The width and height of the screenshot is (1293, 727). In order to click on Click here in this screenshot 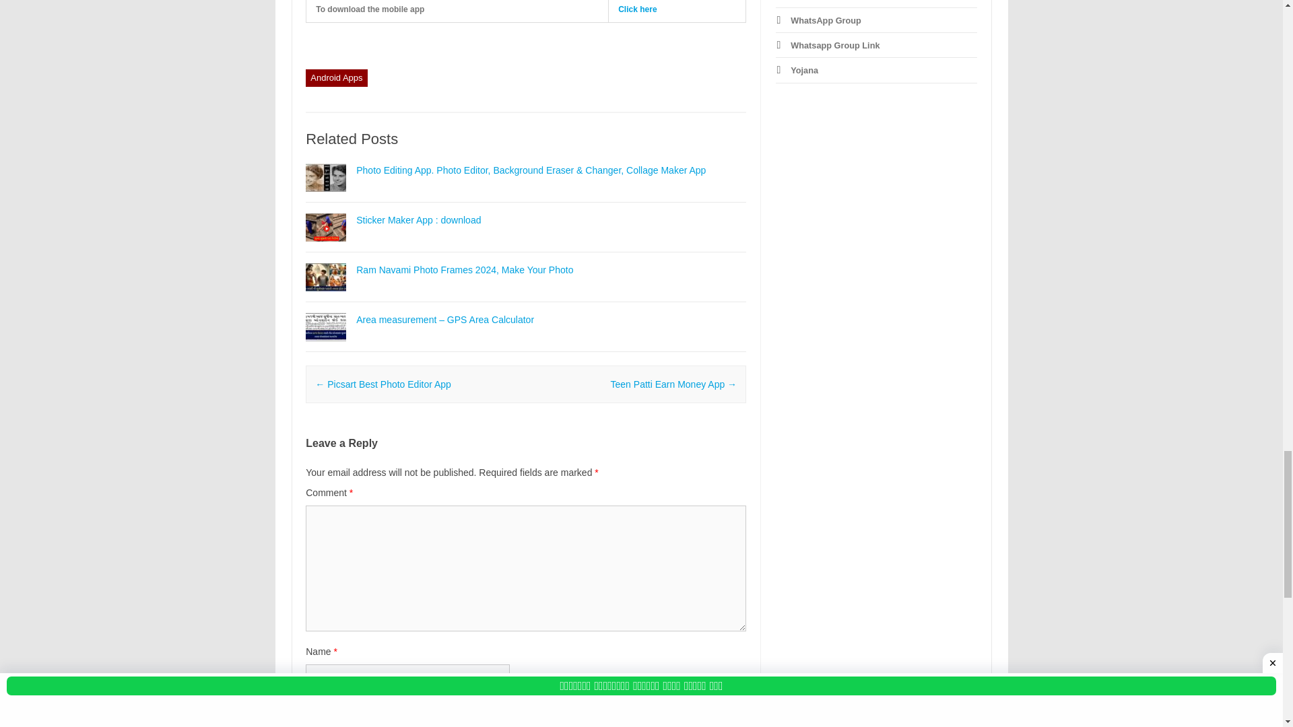, I will do `click(637, 9)`.